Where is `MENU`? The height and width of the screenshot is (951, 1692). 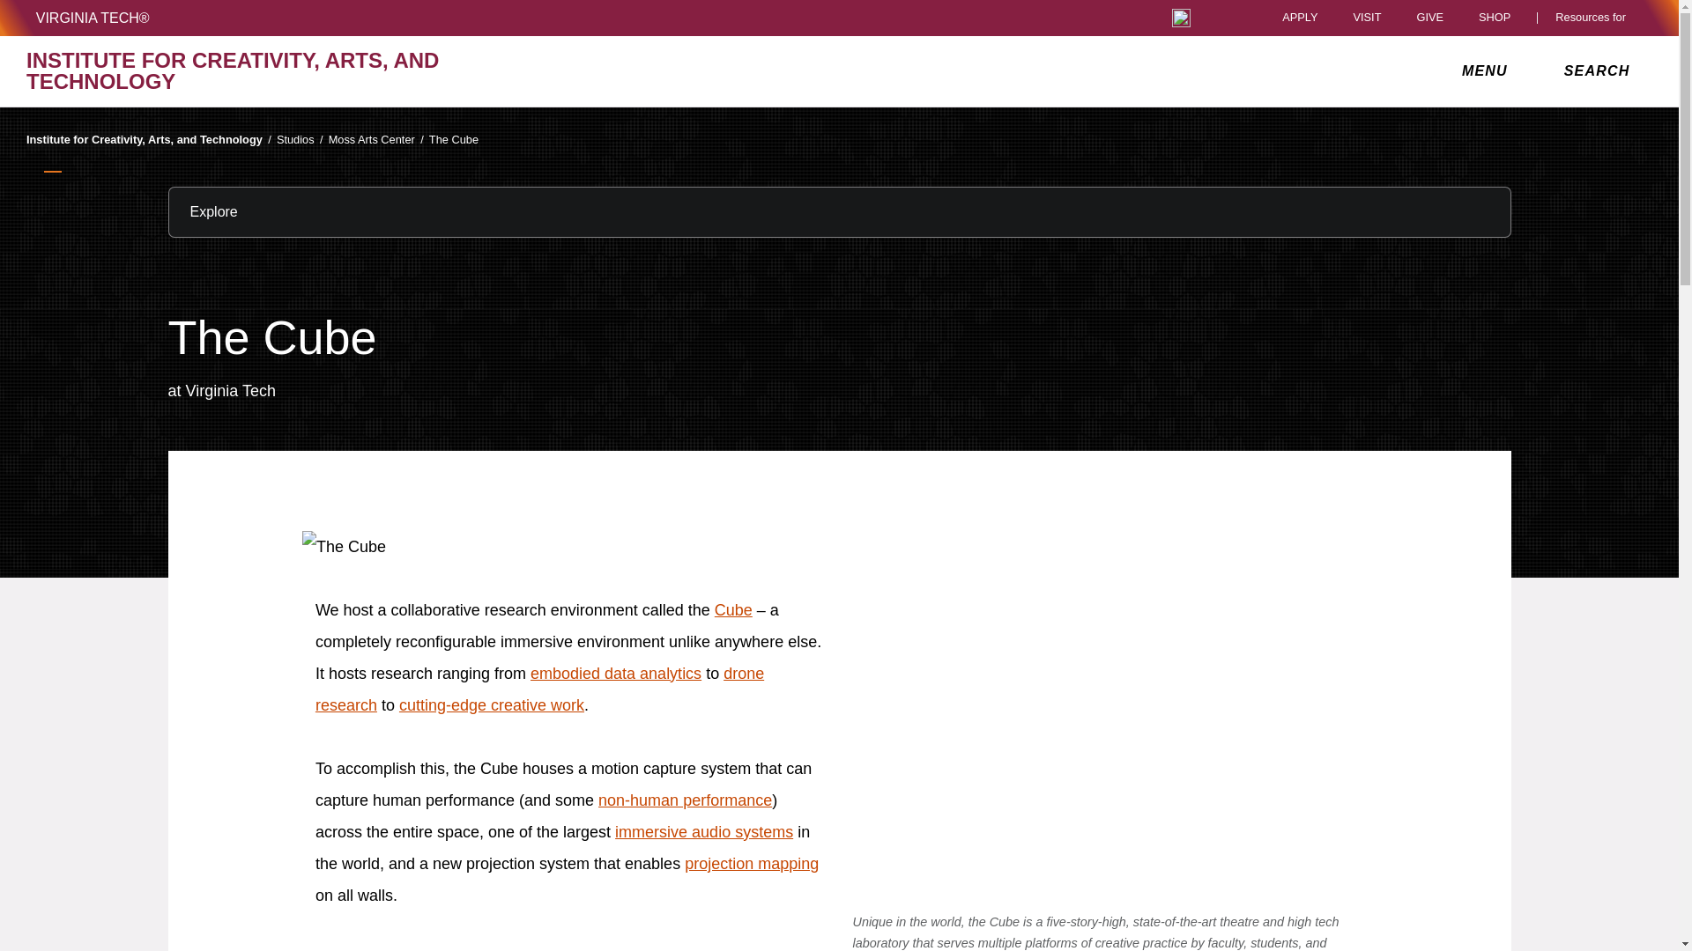 MENU is located at coordinates (1488, 70).